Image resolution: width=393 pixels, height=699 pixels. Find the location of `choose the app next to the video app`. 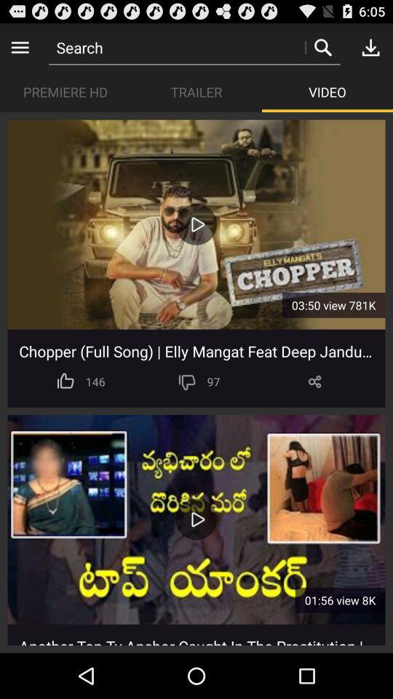

choose the app next to the video app is located at coordinates (196, 92).